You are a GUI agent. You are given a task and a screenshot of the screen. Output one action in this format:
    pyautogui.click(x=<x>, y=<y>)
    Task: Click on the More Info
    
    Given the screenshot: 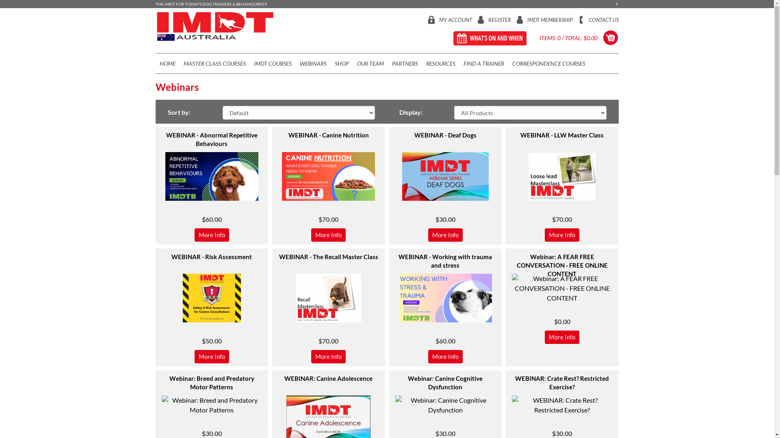 What is the action you would take?
    pyautogui.click(x=328, y=357)
    